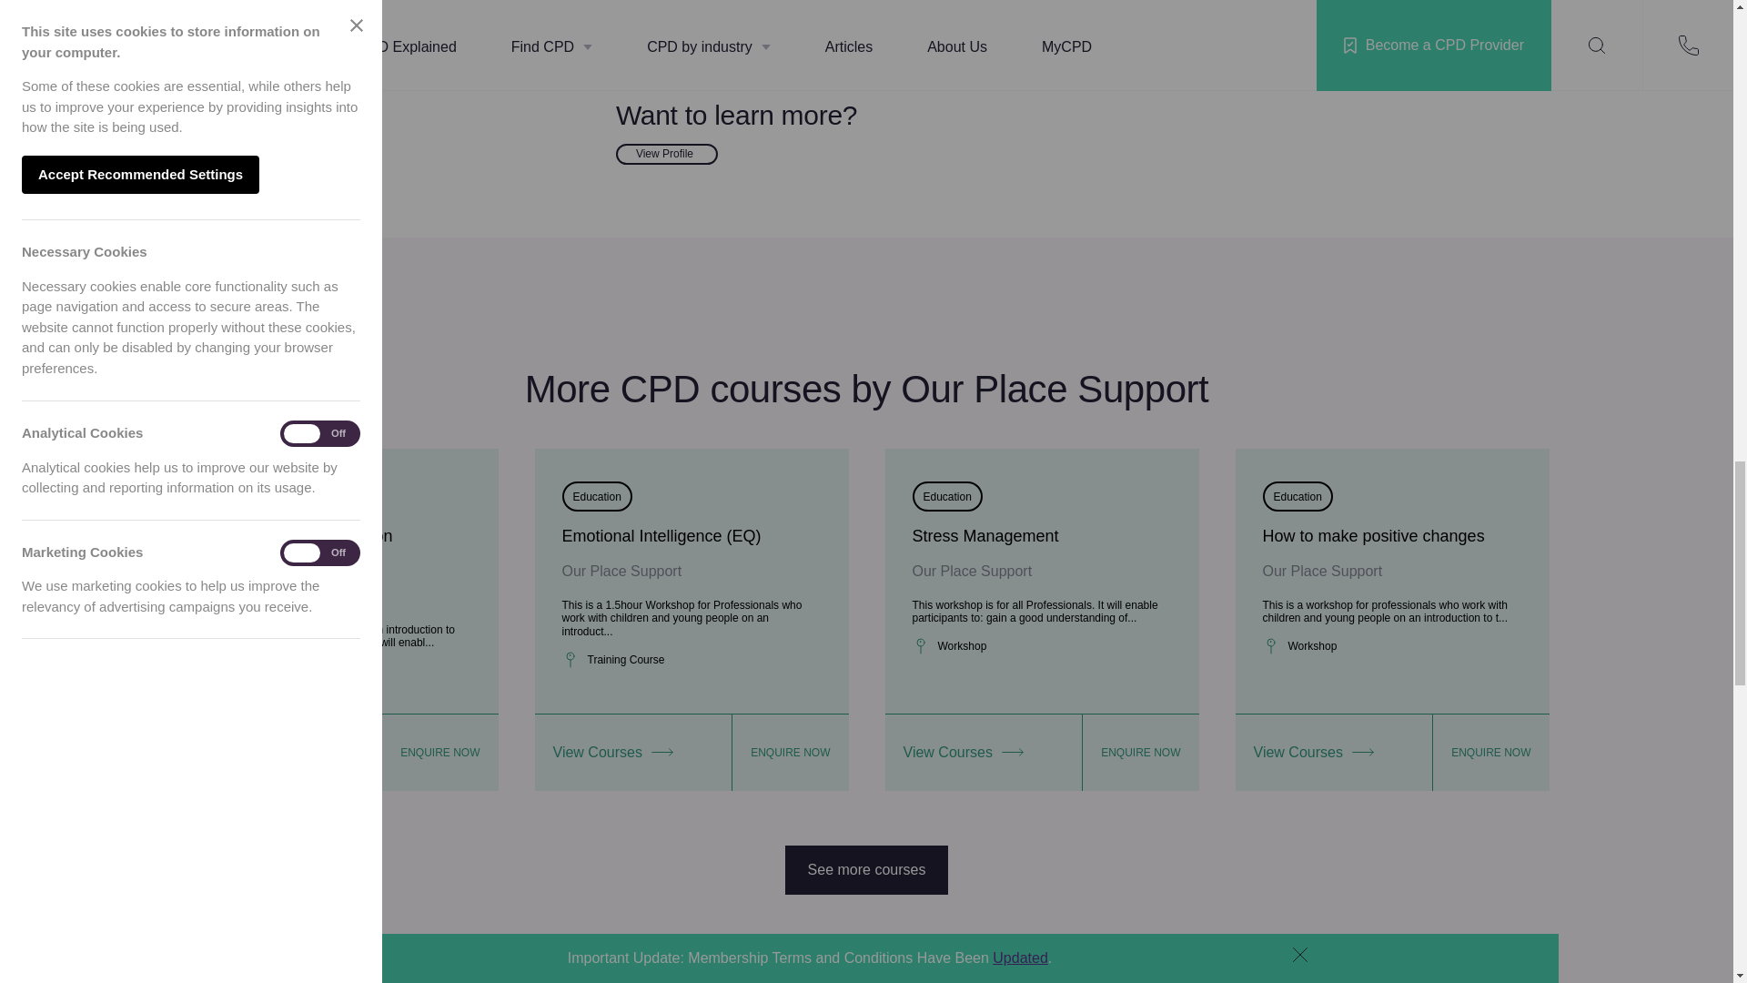 The height and width of the screenshot is (983, 1747). Describe the element at coordinates (667, 154) in the screenshot. I see `View Profile` at that location.